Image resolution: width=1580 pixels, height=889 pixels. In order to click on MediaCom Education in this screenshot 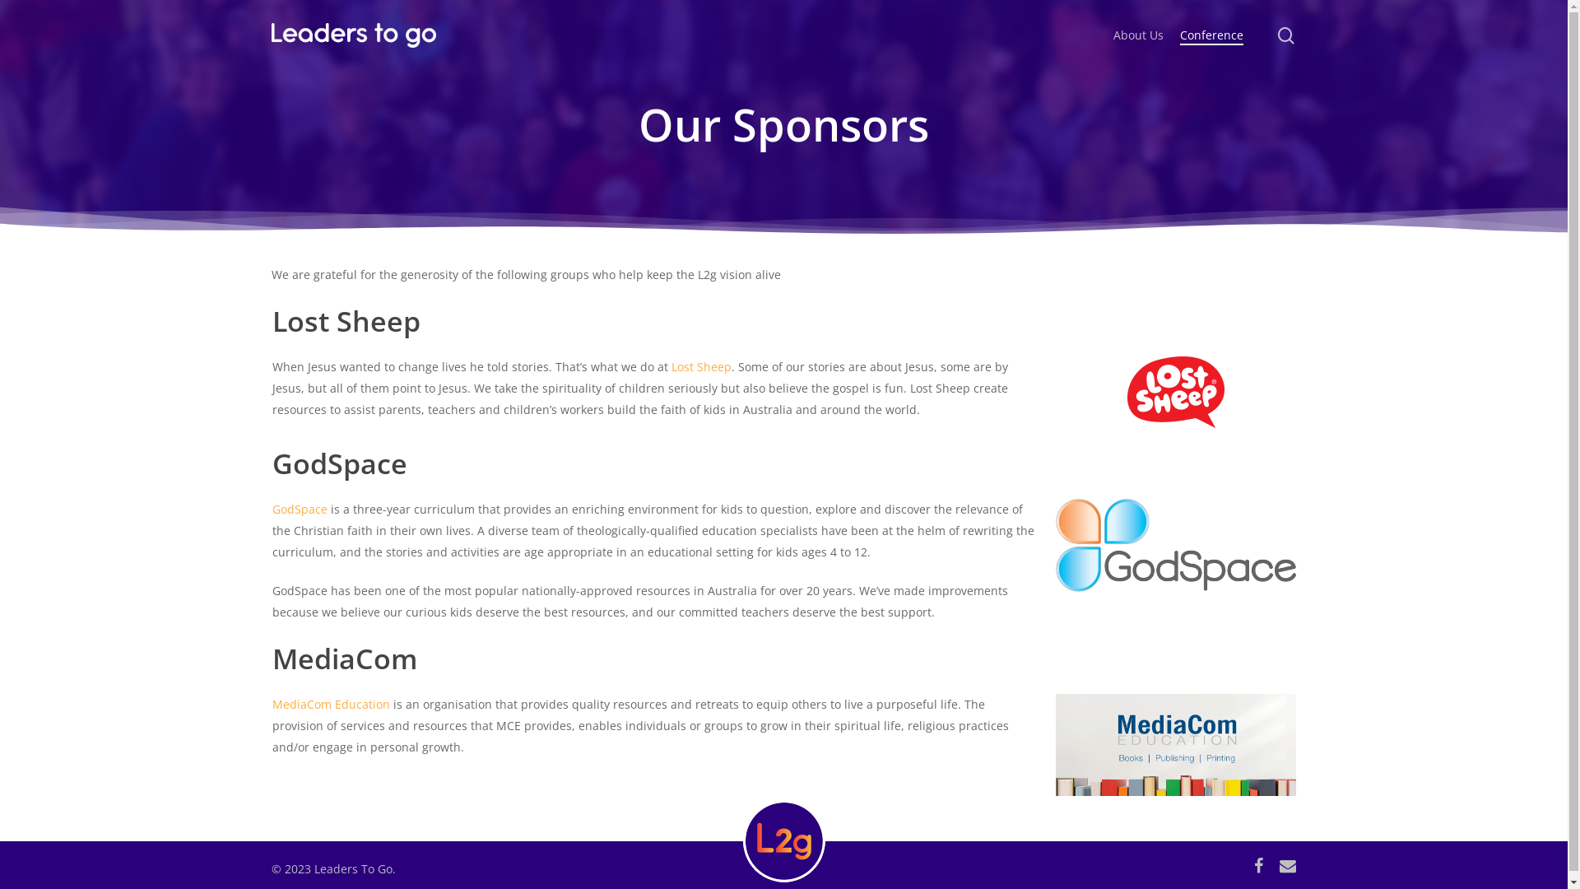, I will do `click(331, 705)`.